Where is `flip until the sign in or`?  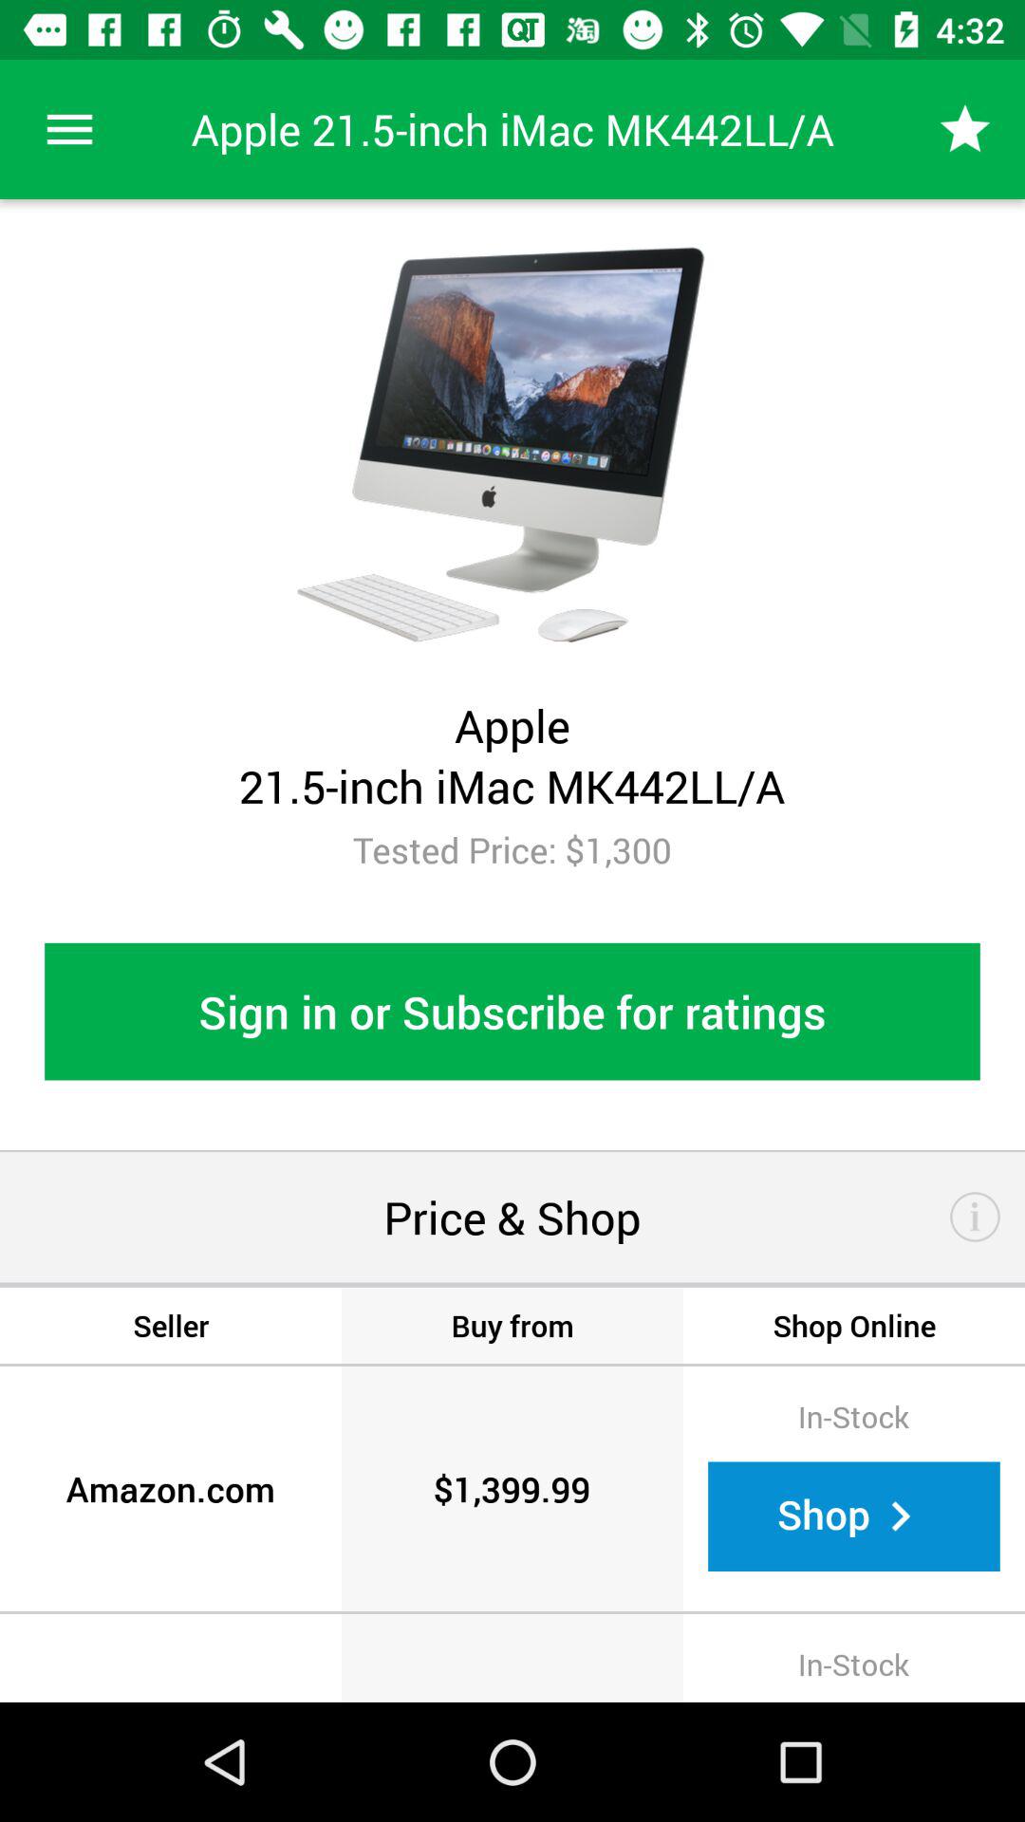
flip until the sign in or is located at coordinates (512, 1012).